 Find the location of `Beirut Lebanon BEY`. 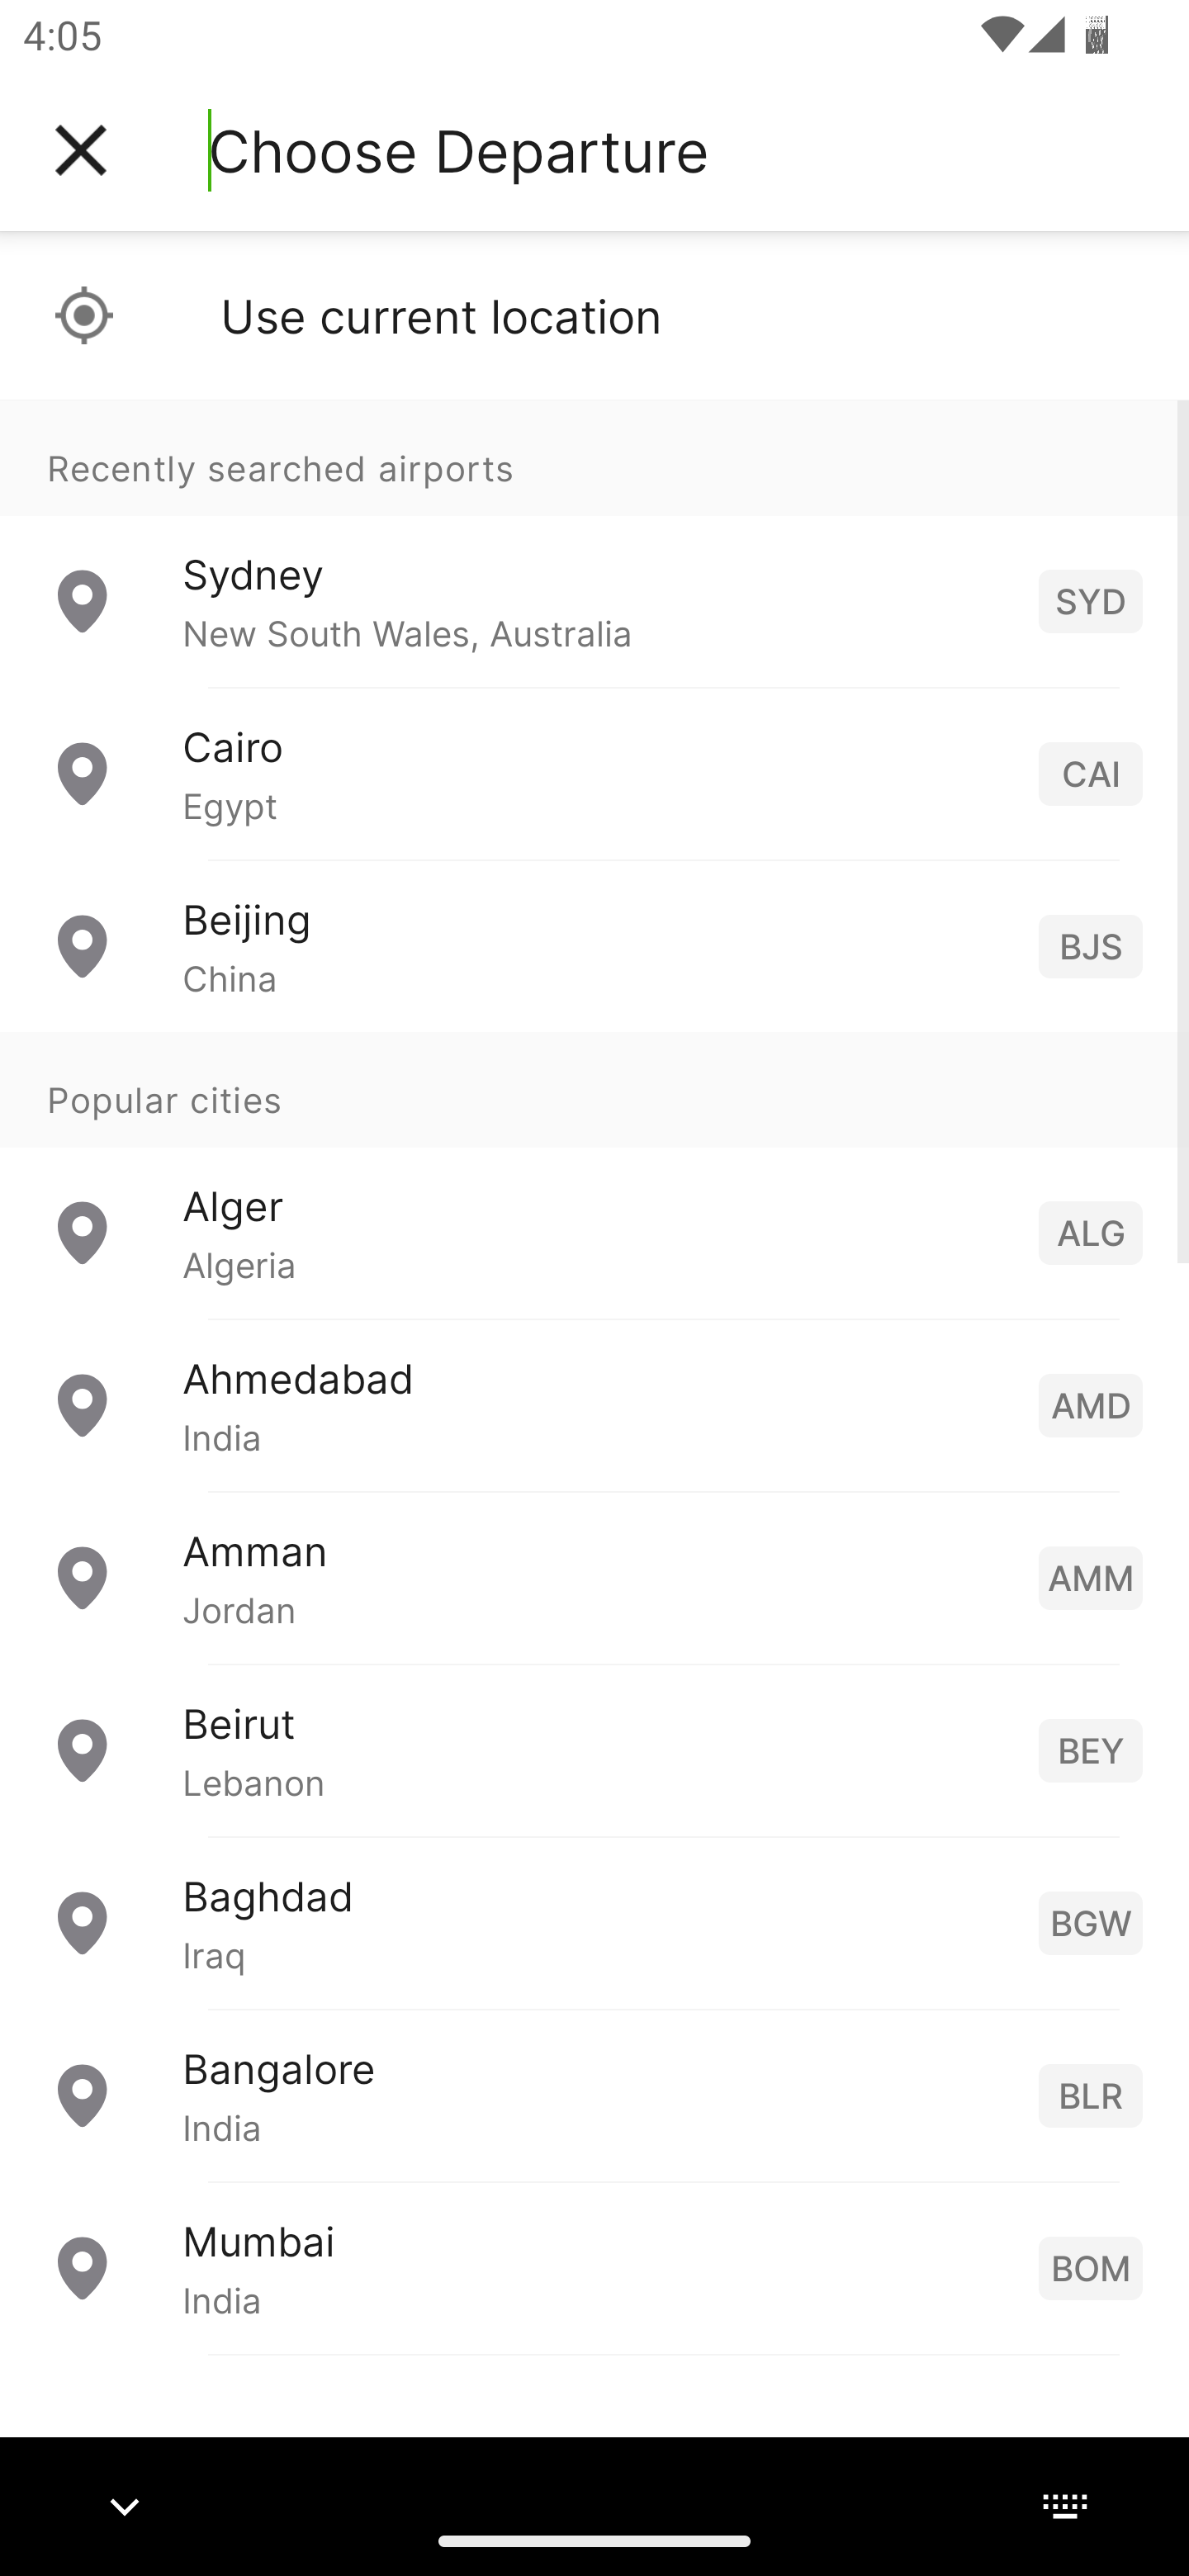

Beirut Lebanon BEY is located at coordinates (594, 1750).